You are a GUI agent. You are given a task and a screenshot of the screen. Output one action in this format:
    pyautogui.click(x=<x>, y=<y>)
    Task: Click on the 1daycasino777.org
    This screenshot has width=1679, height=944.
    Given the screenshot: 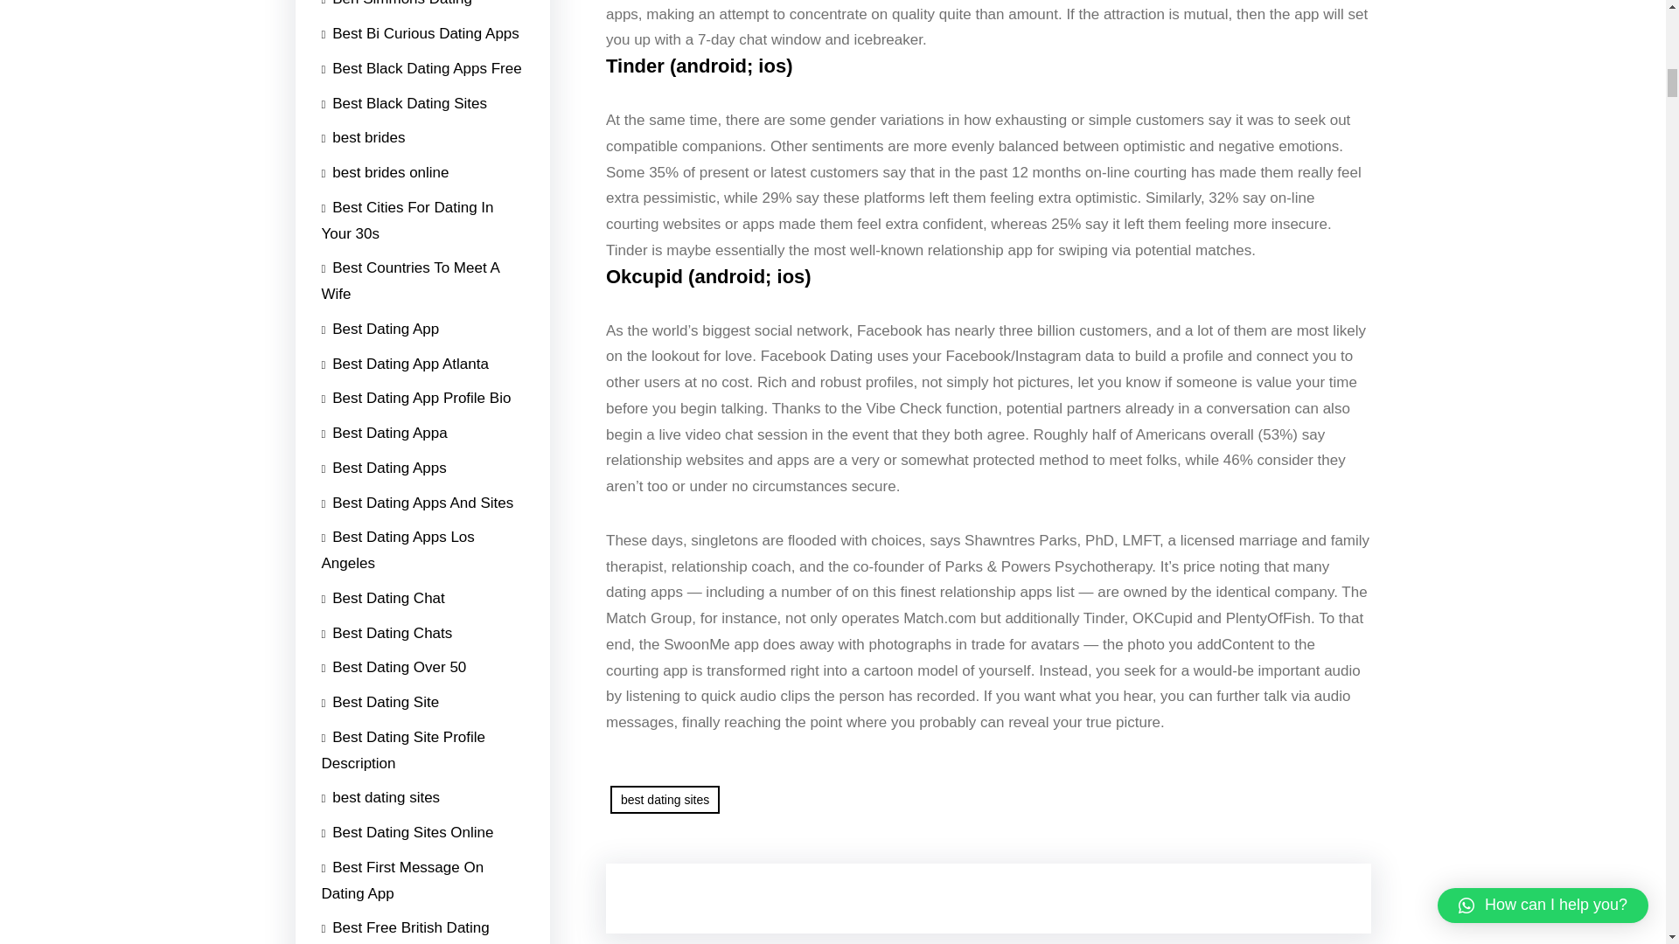 What is the action you would take?
    pyautogui.click(x=390, y=673)
    